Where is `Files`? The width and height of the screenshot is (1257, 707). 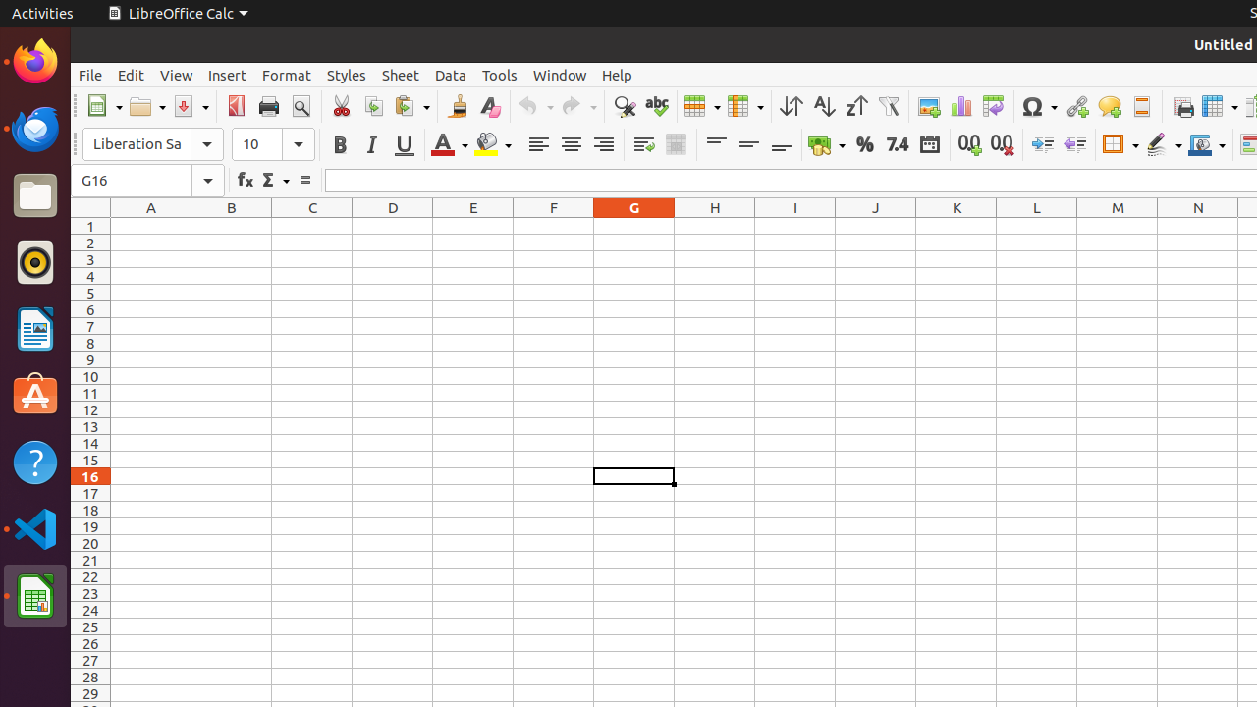 Files is located at coordinates (35, 196).